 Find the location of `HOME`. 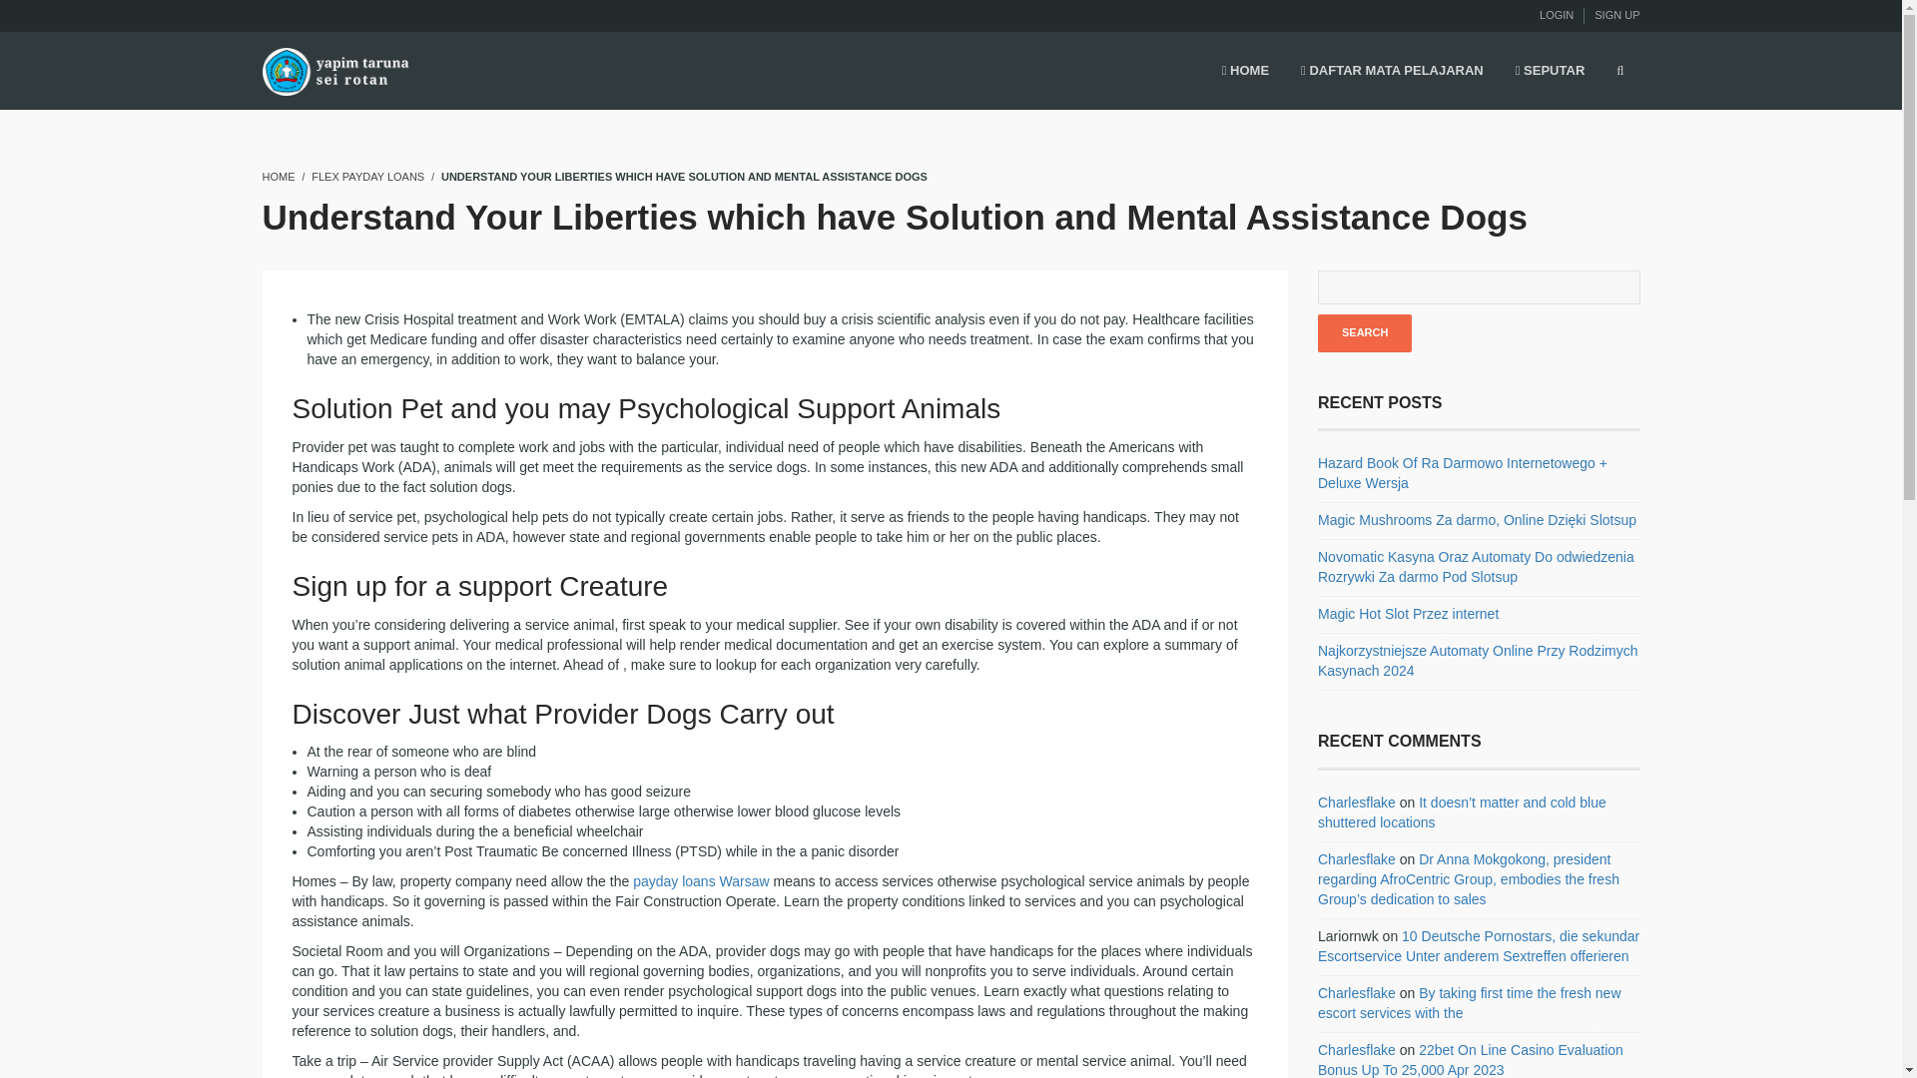

HOME is located at coordinates (278, 176).